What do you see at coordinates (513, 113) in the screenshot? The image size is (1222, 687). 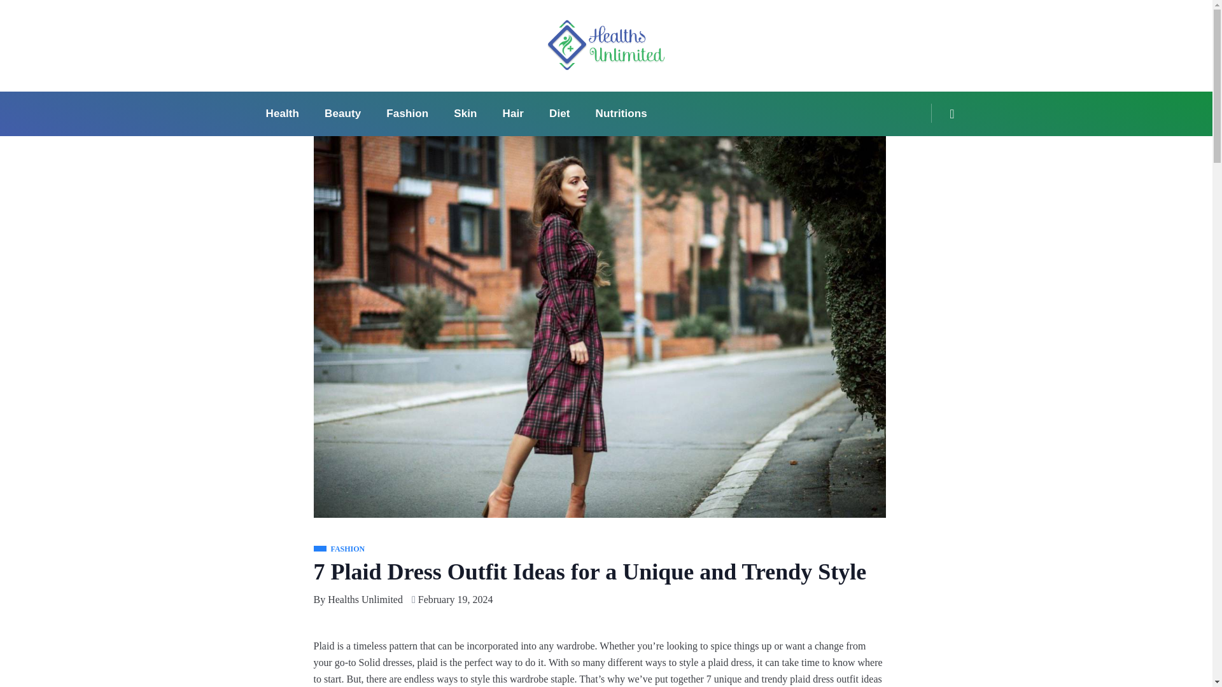 I see `Hair` at bounding box center [513, 113].